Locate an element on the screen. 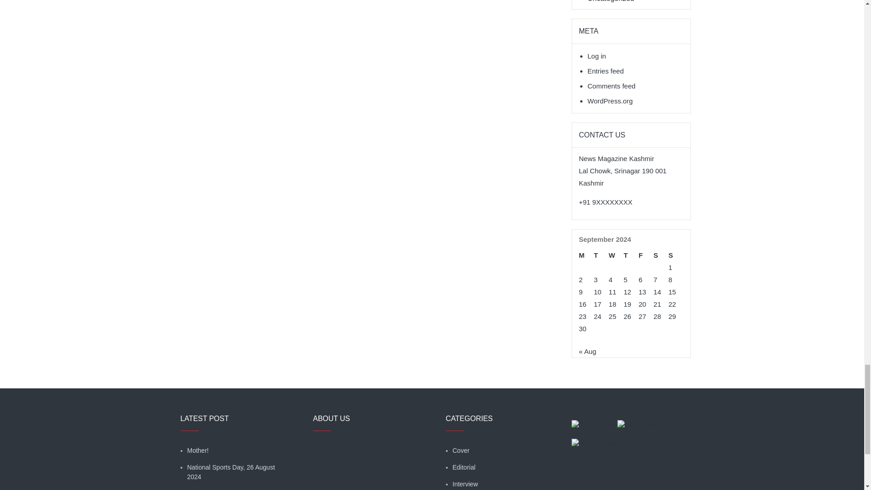 The height and width of the screenshot is (490, 871). 262x220 Ads is located at coordinates (593, 438).